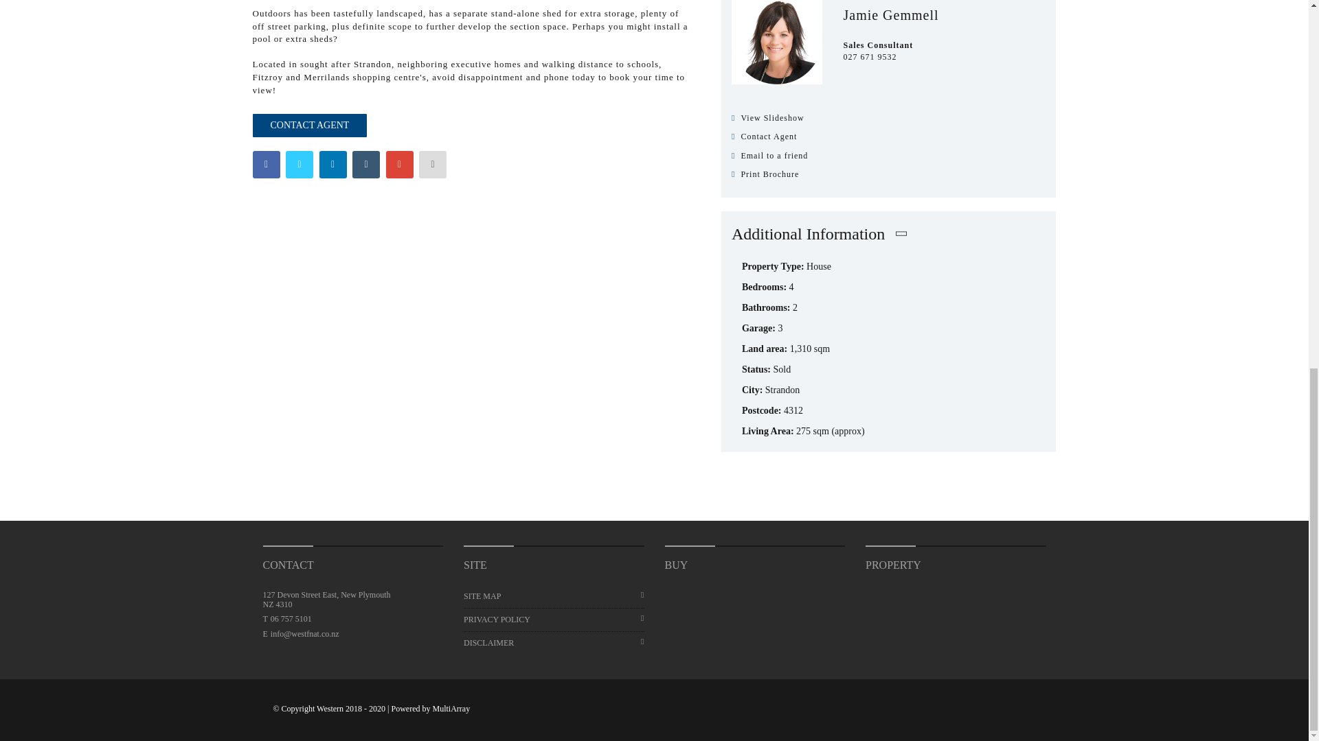 This screenshot has width=1319, height=741. I want to click on Share on LinkedIn, so click(332, 165).